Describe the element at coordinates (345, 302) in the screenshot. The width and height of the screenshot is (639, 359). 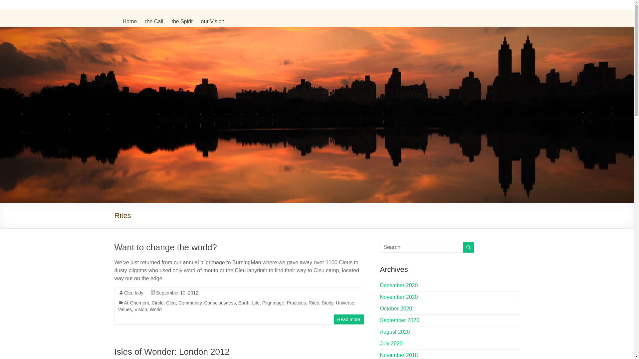
I see `Universe` at that location.